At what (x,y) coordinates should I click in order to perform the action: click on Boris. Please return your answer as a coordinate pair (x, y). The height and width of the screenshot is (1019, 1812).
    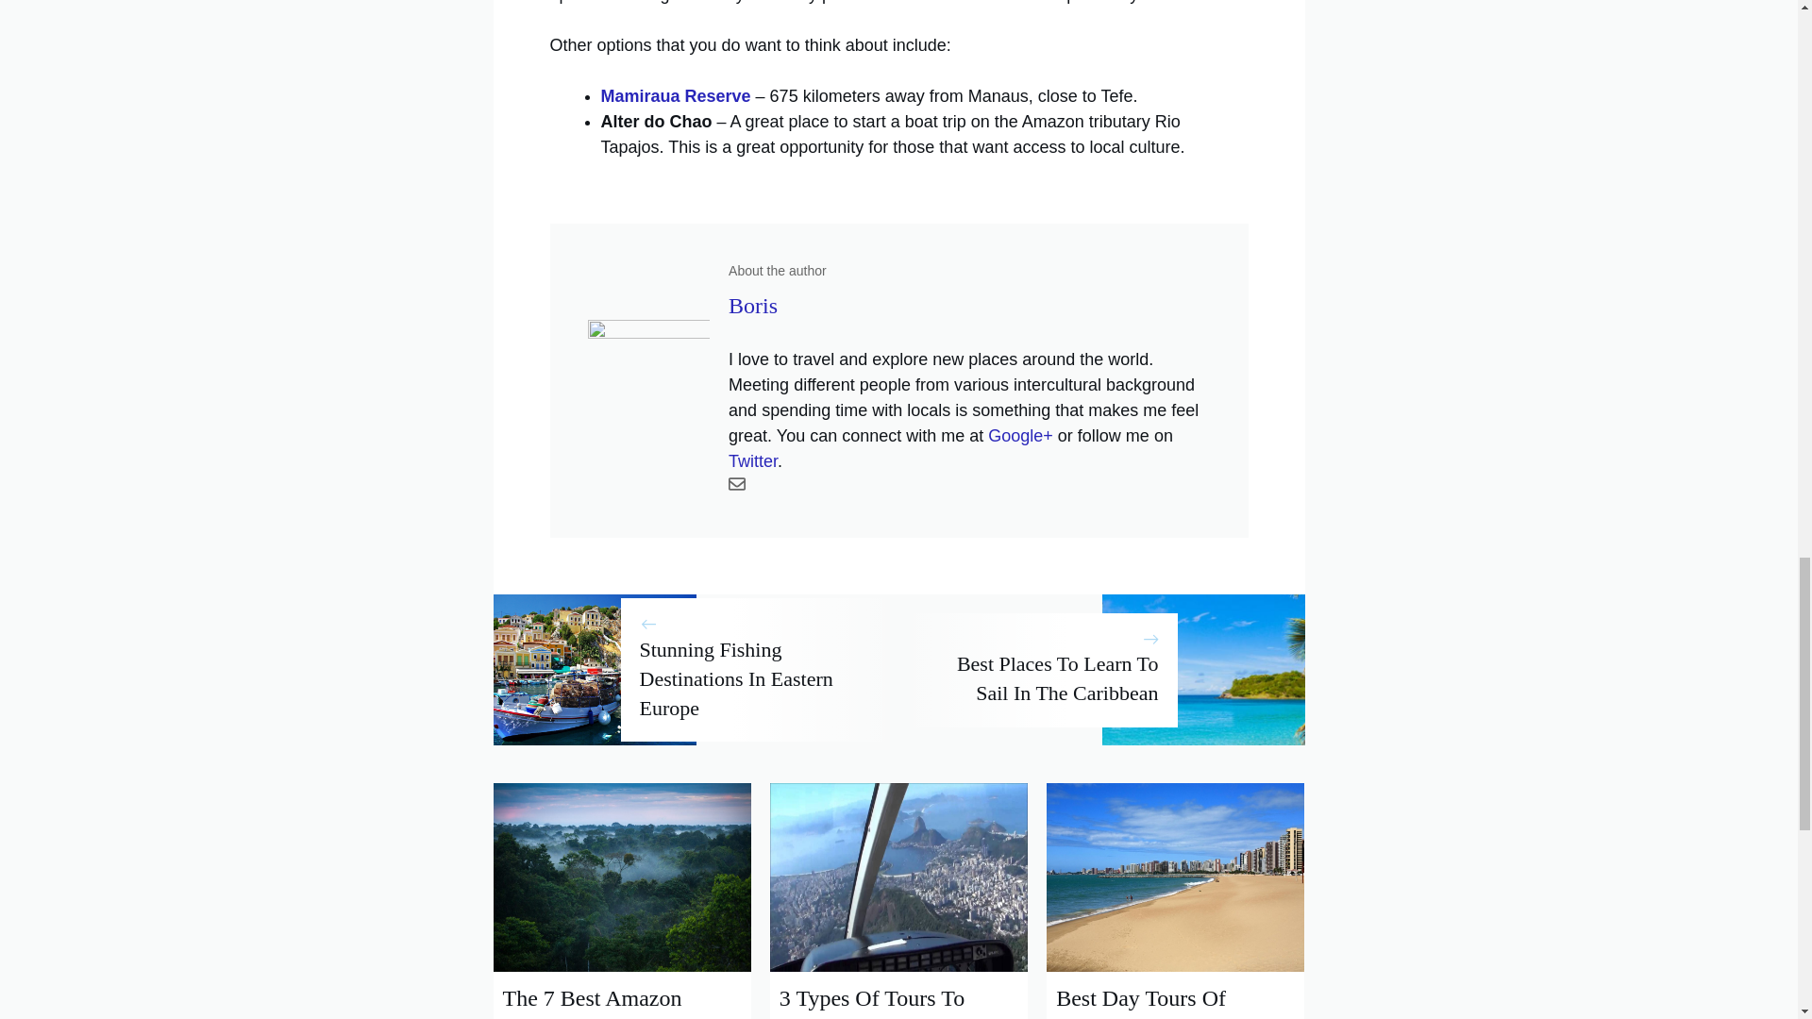
    Looking at the image, I should click on (752, 306).